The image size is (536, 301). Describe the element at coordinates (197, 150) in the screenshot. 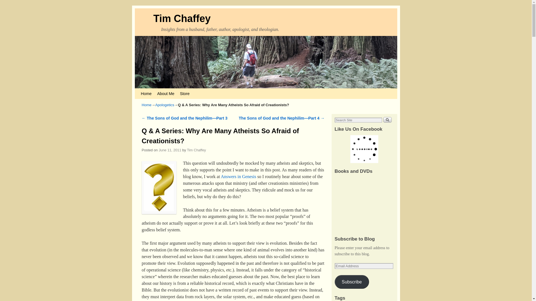

I see `View all posts by Tim Chaffey` at that location.